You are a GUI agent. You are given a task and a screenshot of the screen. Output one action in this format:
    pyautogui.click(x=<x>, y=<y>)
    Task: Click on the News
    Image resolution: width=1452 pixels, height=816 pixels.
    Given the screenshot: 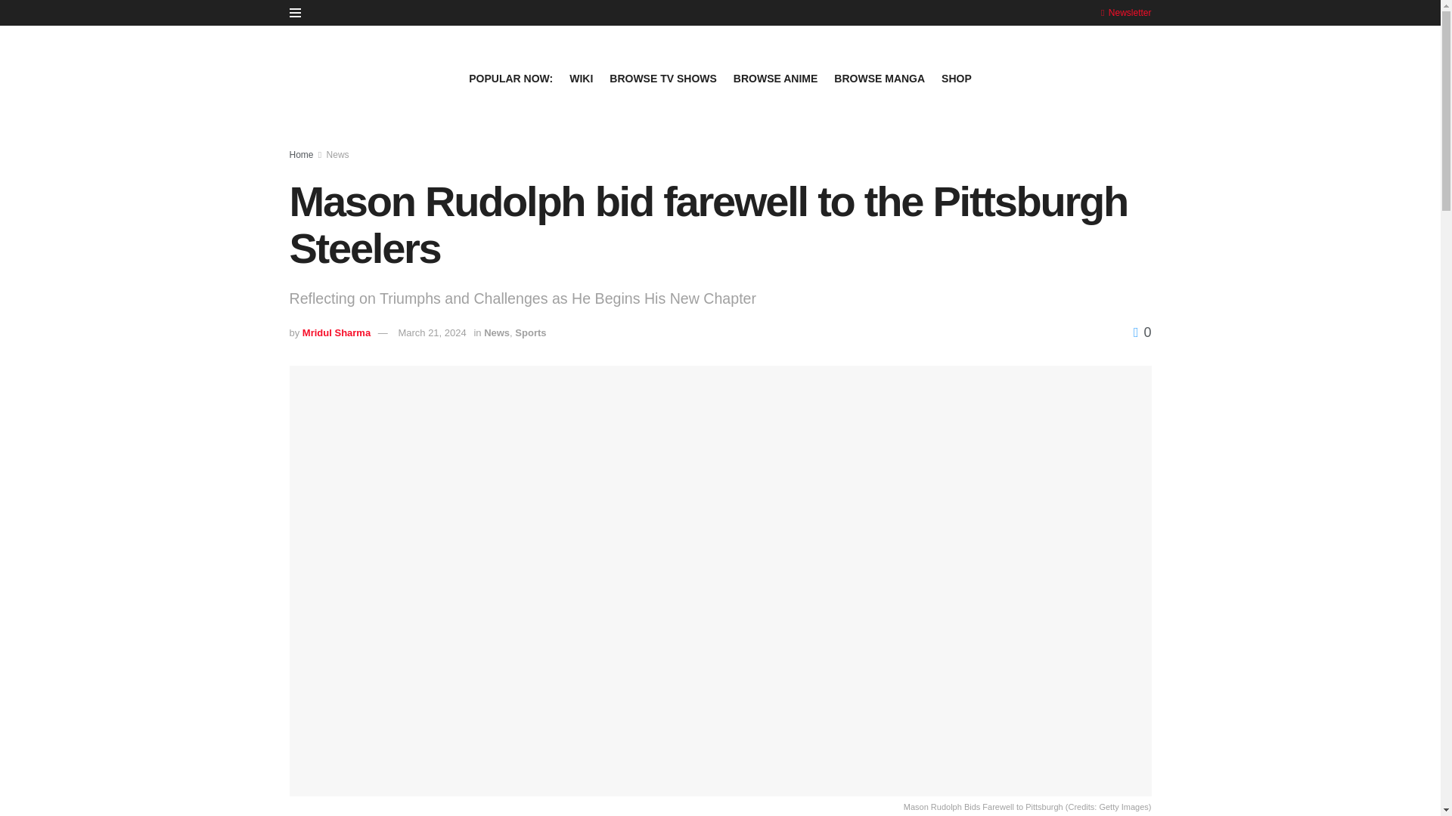 What is the action you would take?
    pyautogui.click(x=496, y=332)
    